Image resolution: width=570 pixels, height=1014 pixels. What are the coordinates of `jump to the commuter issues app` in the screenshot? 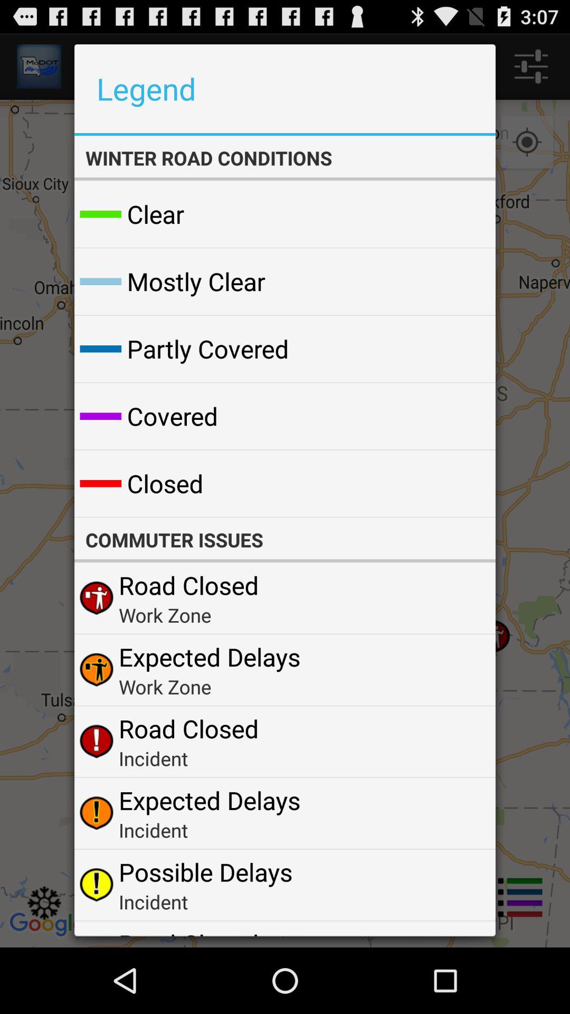 It's located at (284, 540).